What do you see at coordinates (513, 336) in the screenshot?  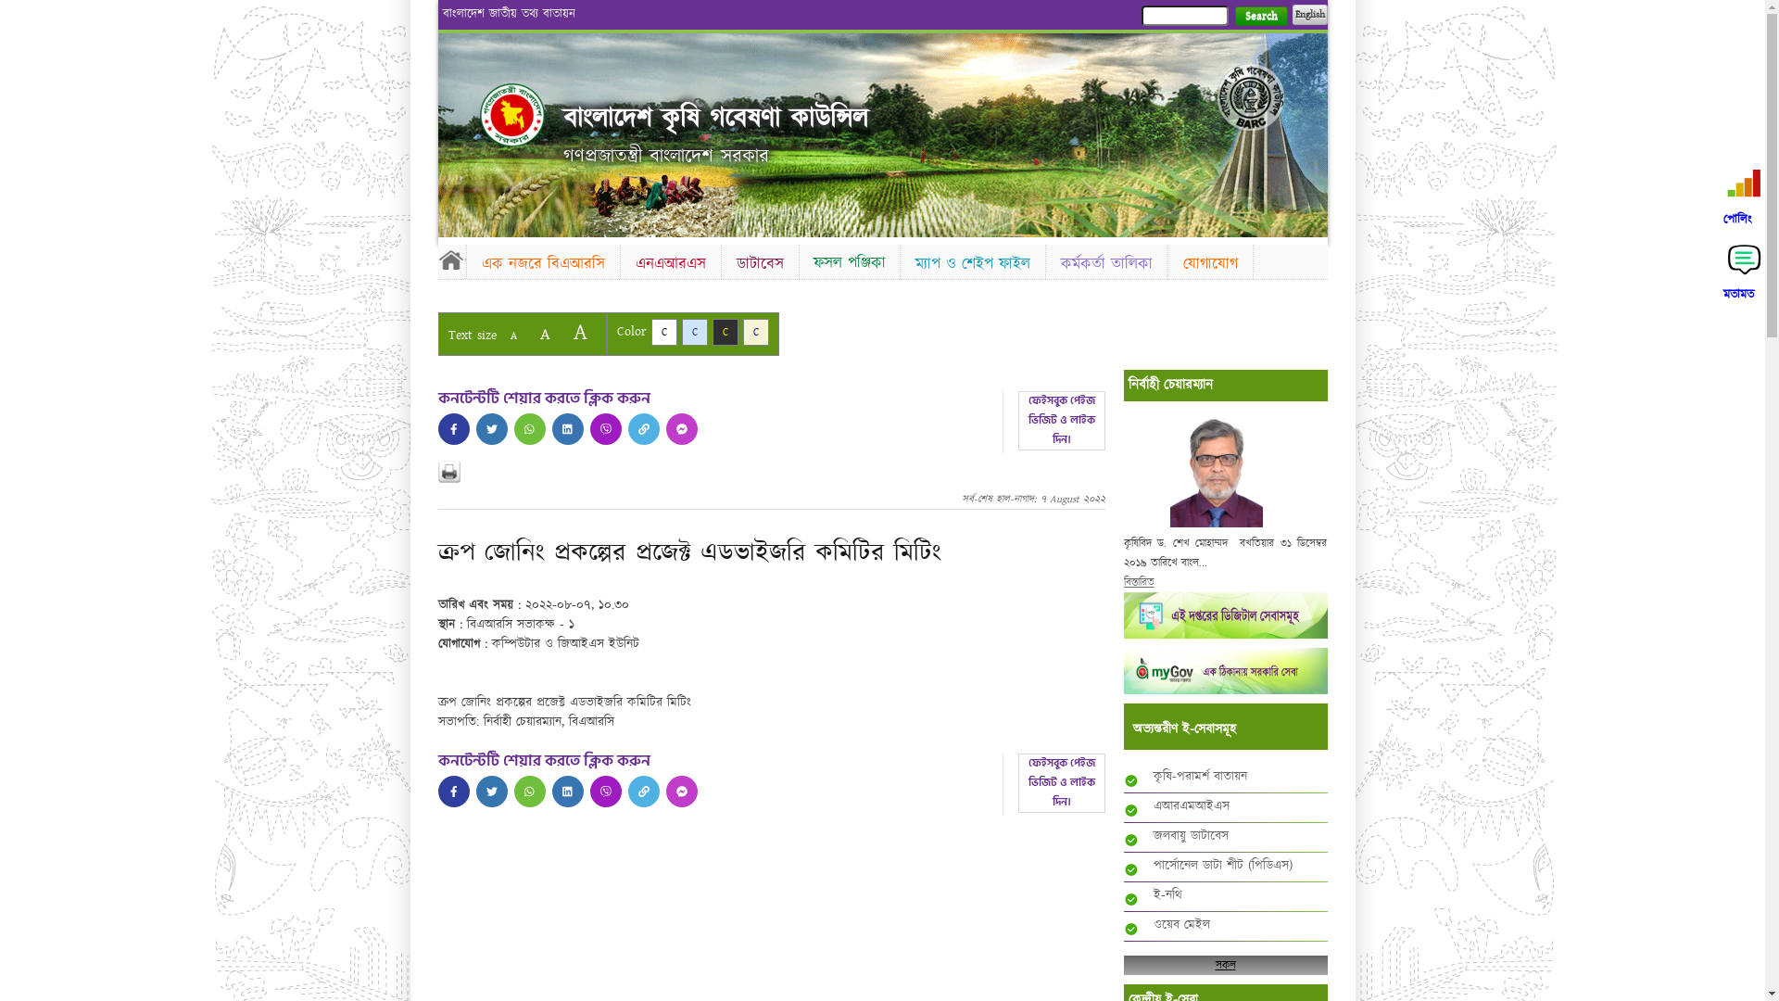 I see `A` at bounding box center [513, 336].